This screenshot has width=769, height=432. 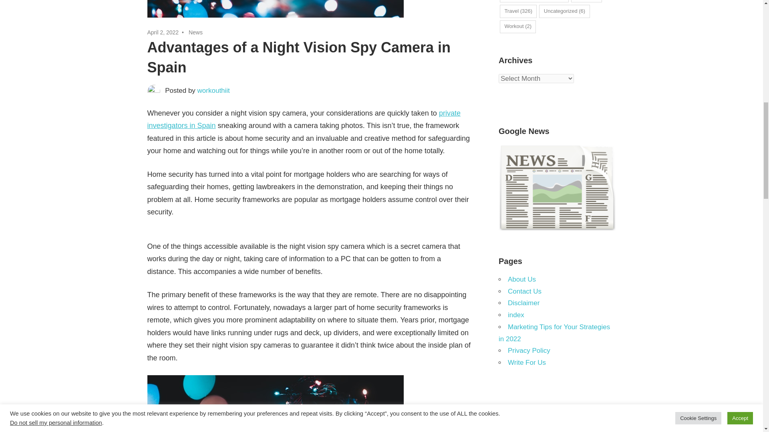 I want to click on April 2, 2022, so click(x=163, y=32).